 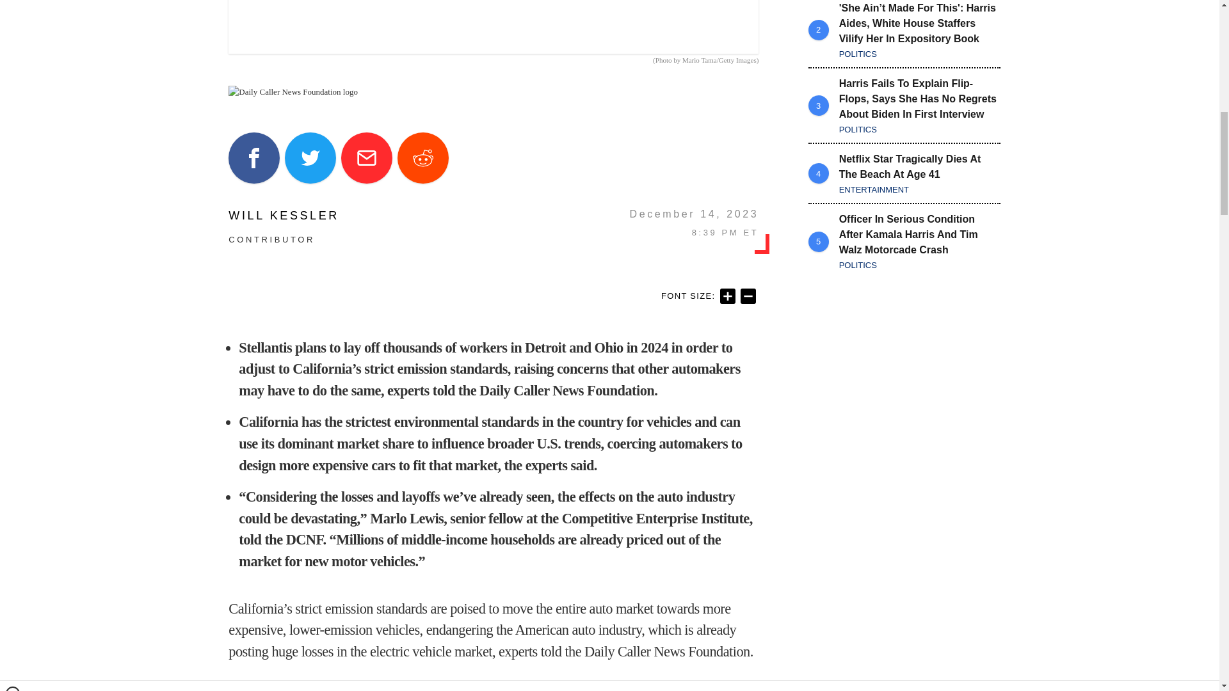 I want to click on View More Articles By Will Kessler, so click(x=284, y=215).